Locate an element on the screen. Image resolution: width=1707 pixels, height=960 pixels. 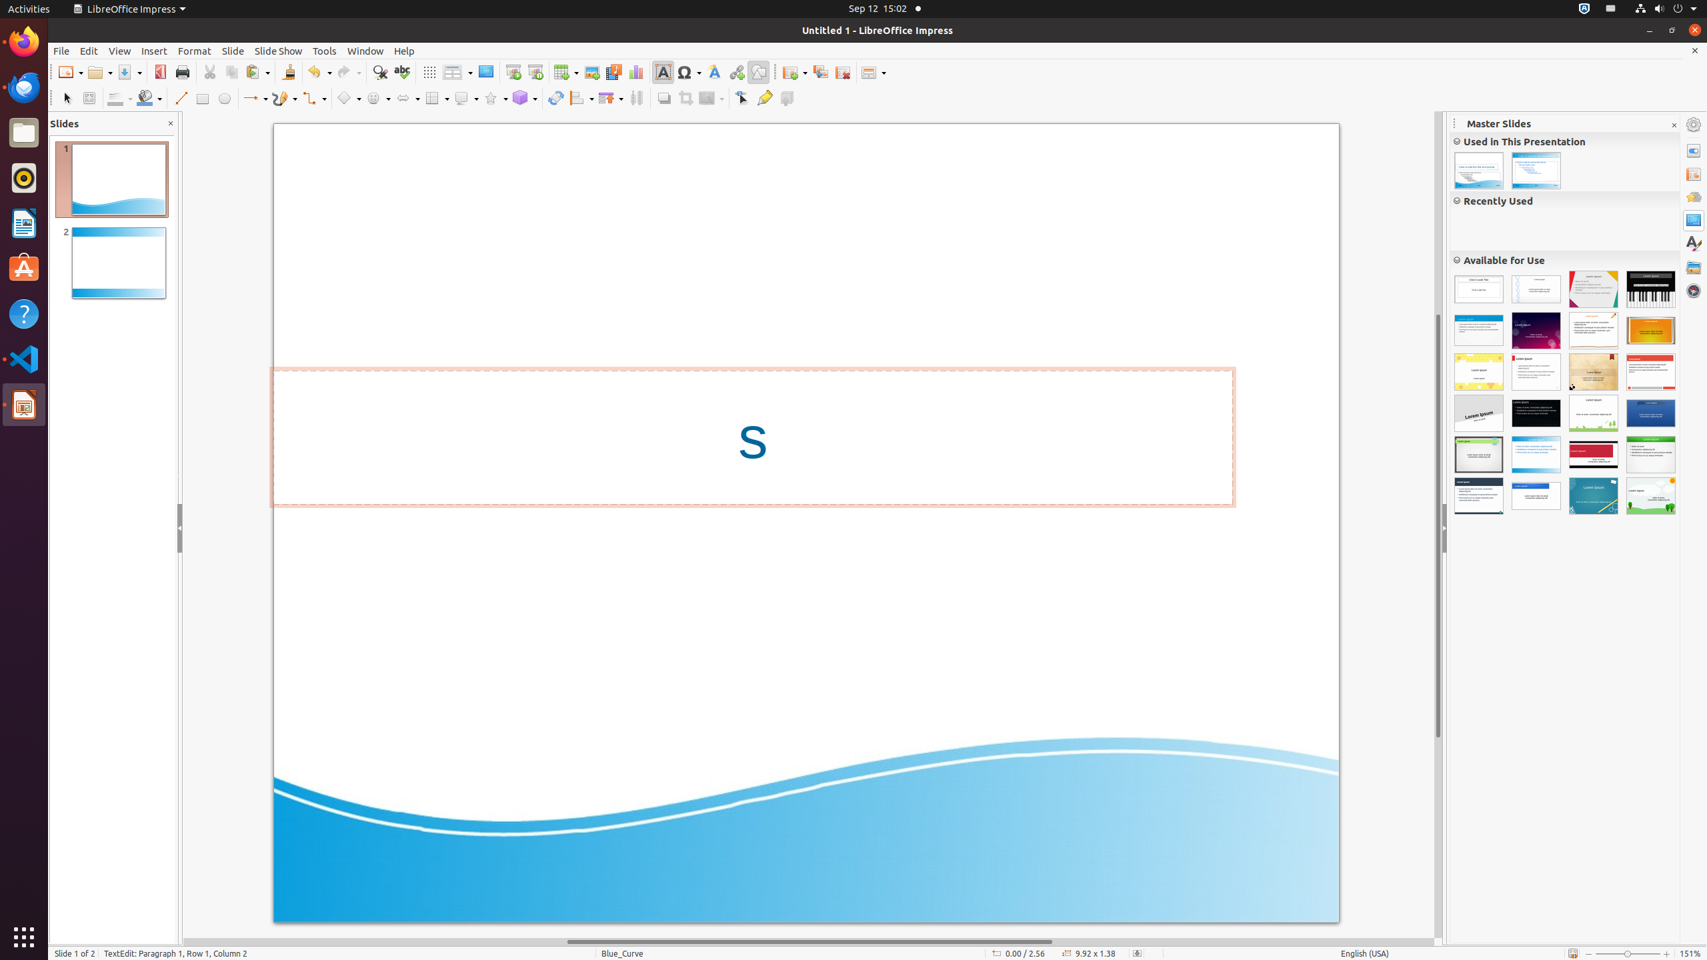
Slide Layout is located at coordinates (874, 72).